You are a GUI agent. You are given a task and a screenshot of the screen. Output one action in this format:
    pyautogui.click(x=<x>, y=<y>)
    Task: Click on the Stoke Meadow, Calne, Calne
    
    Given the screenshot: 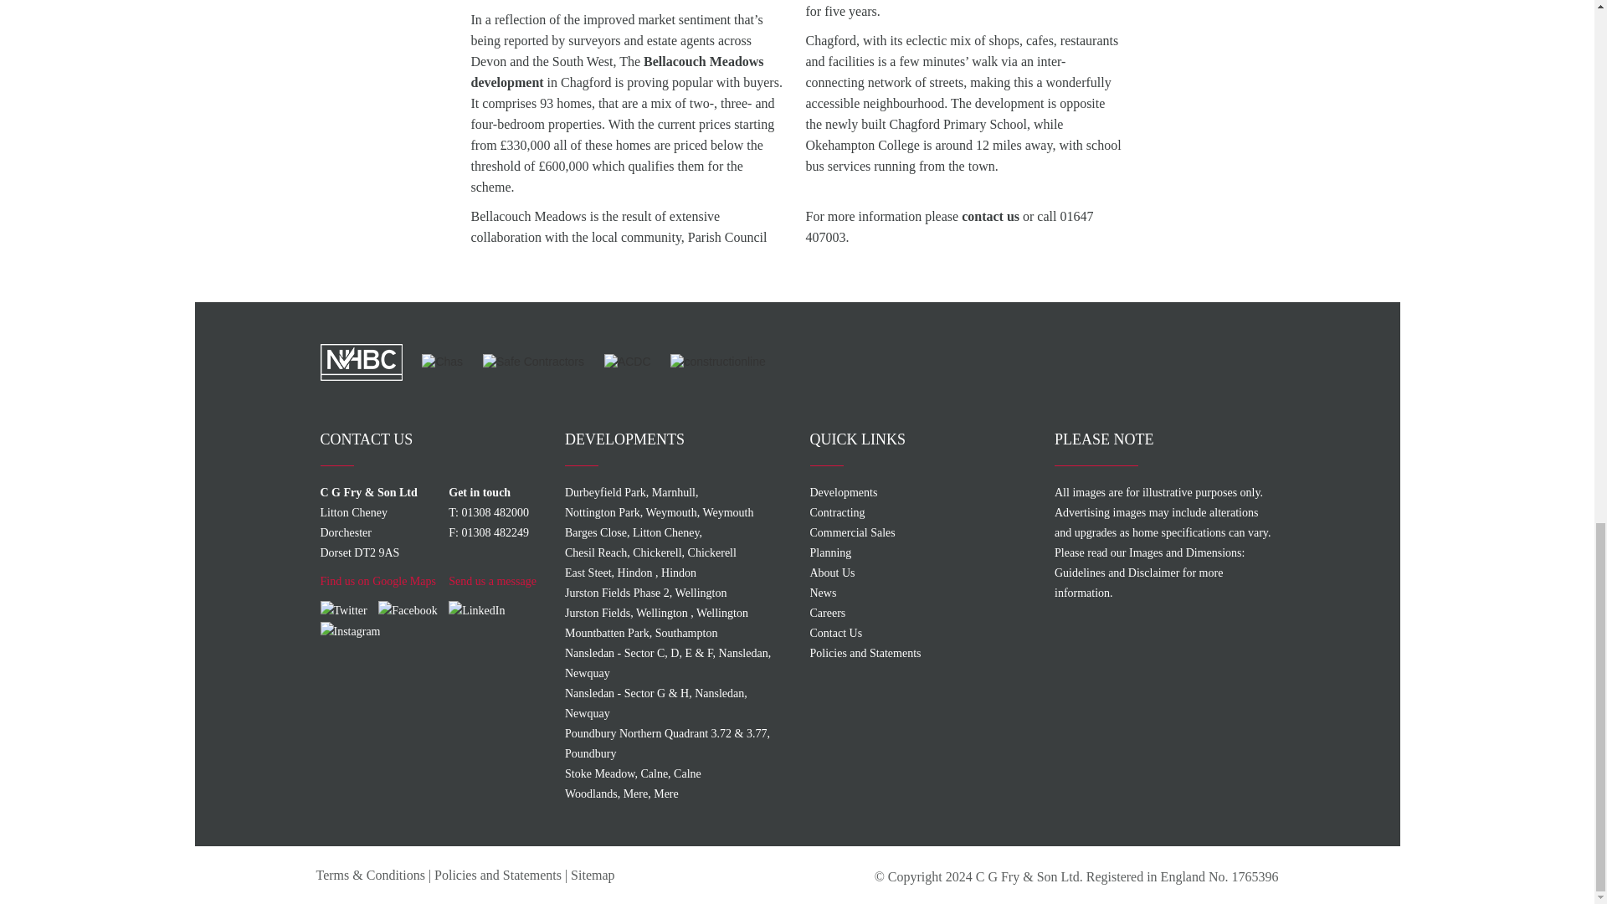 What is the action you would take?
    pyautogui.click(x=919, y=593)
    